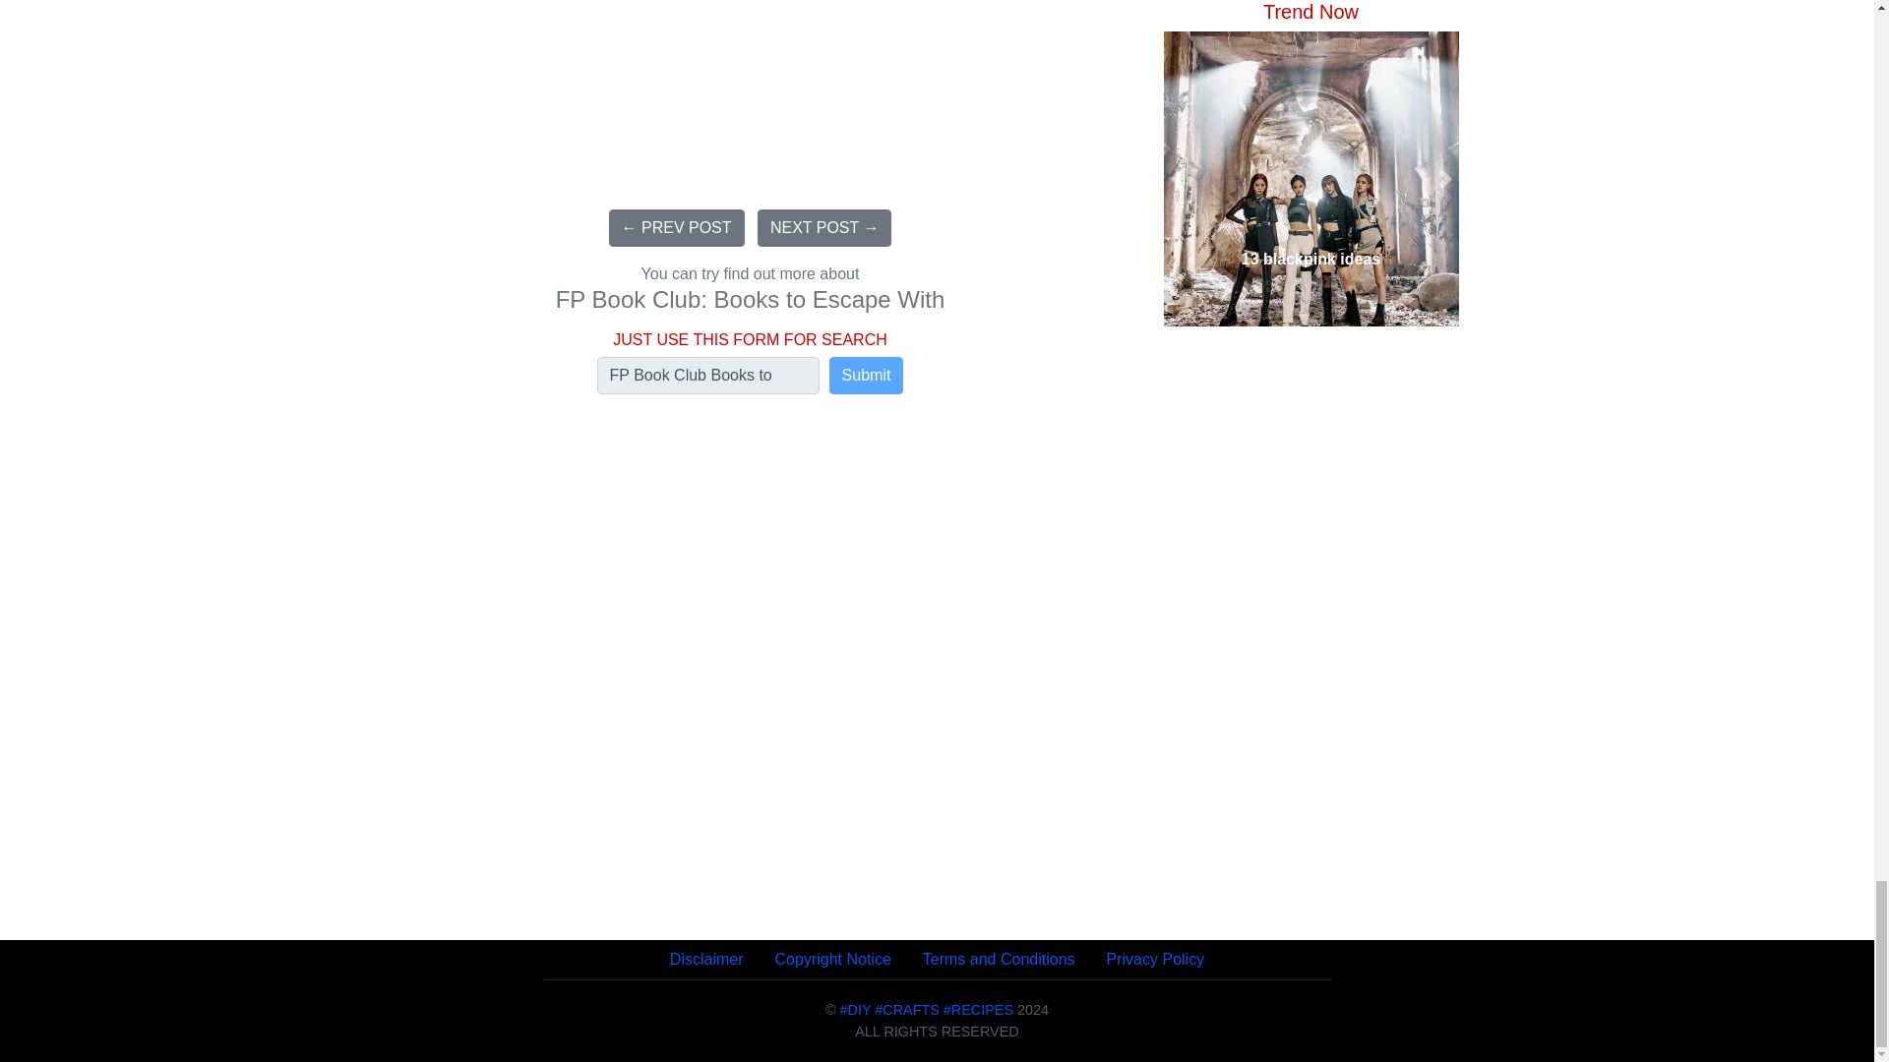 The width and height of the screenshot is (1889, 1062). What do you see at coordinates (866, 375) in the screenshot?
I see `Submit` at bounding box center [866, 375].